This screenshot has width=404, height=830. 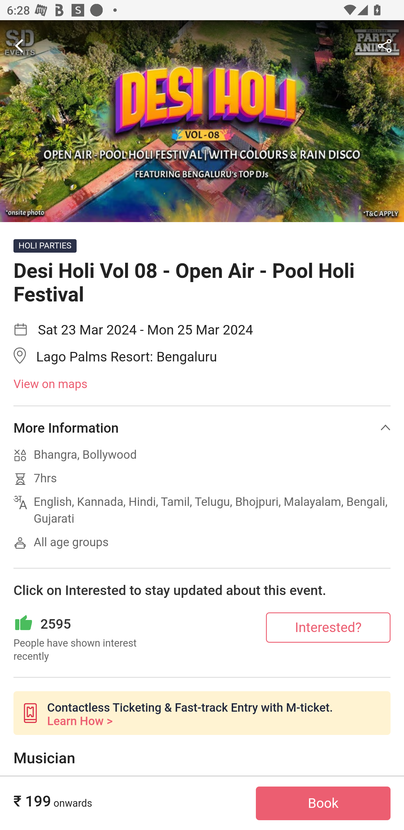 I want to click on More Information, so click(x=202, y=428).